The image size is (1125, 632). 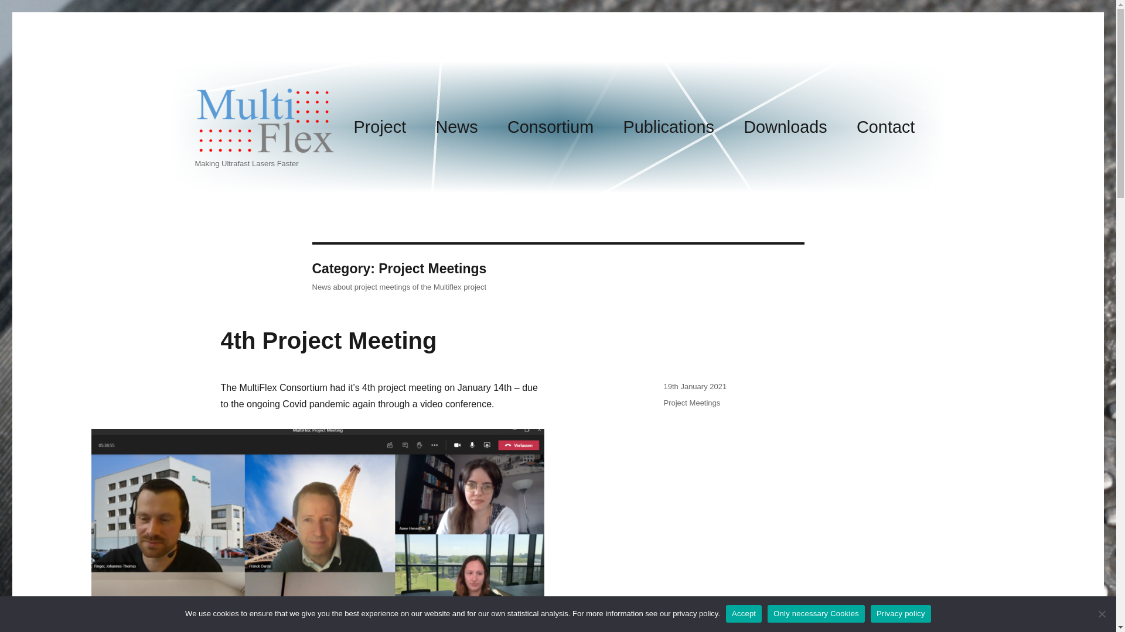 I want to click on Project, so click(x=380, y=128).